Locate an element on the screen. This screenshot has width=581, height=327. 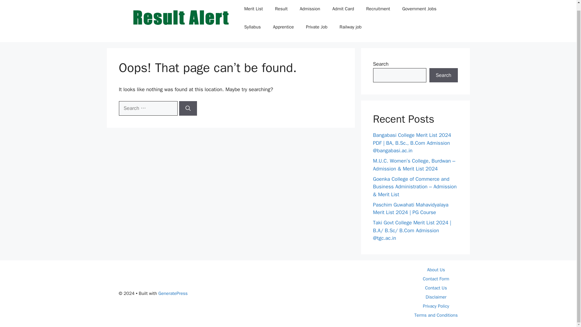
Railway job is located at coordinates (350, 27).